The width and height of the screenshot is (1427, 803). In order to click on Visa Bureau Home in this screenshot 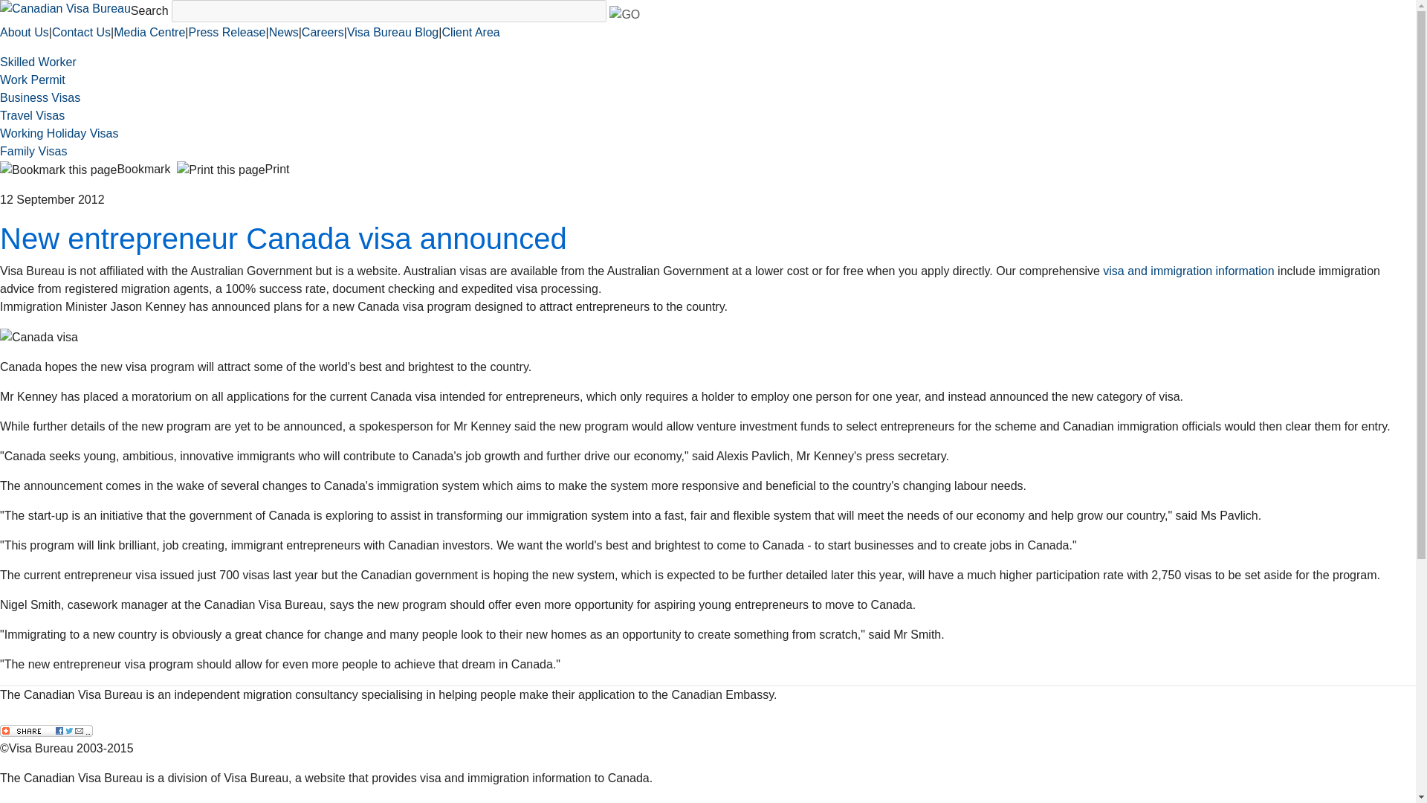, I will do `click(50, 802)`.